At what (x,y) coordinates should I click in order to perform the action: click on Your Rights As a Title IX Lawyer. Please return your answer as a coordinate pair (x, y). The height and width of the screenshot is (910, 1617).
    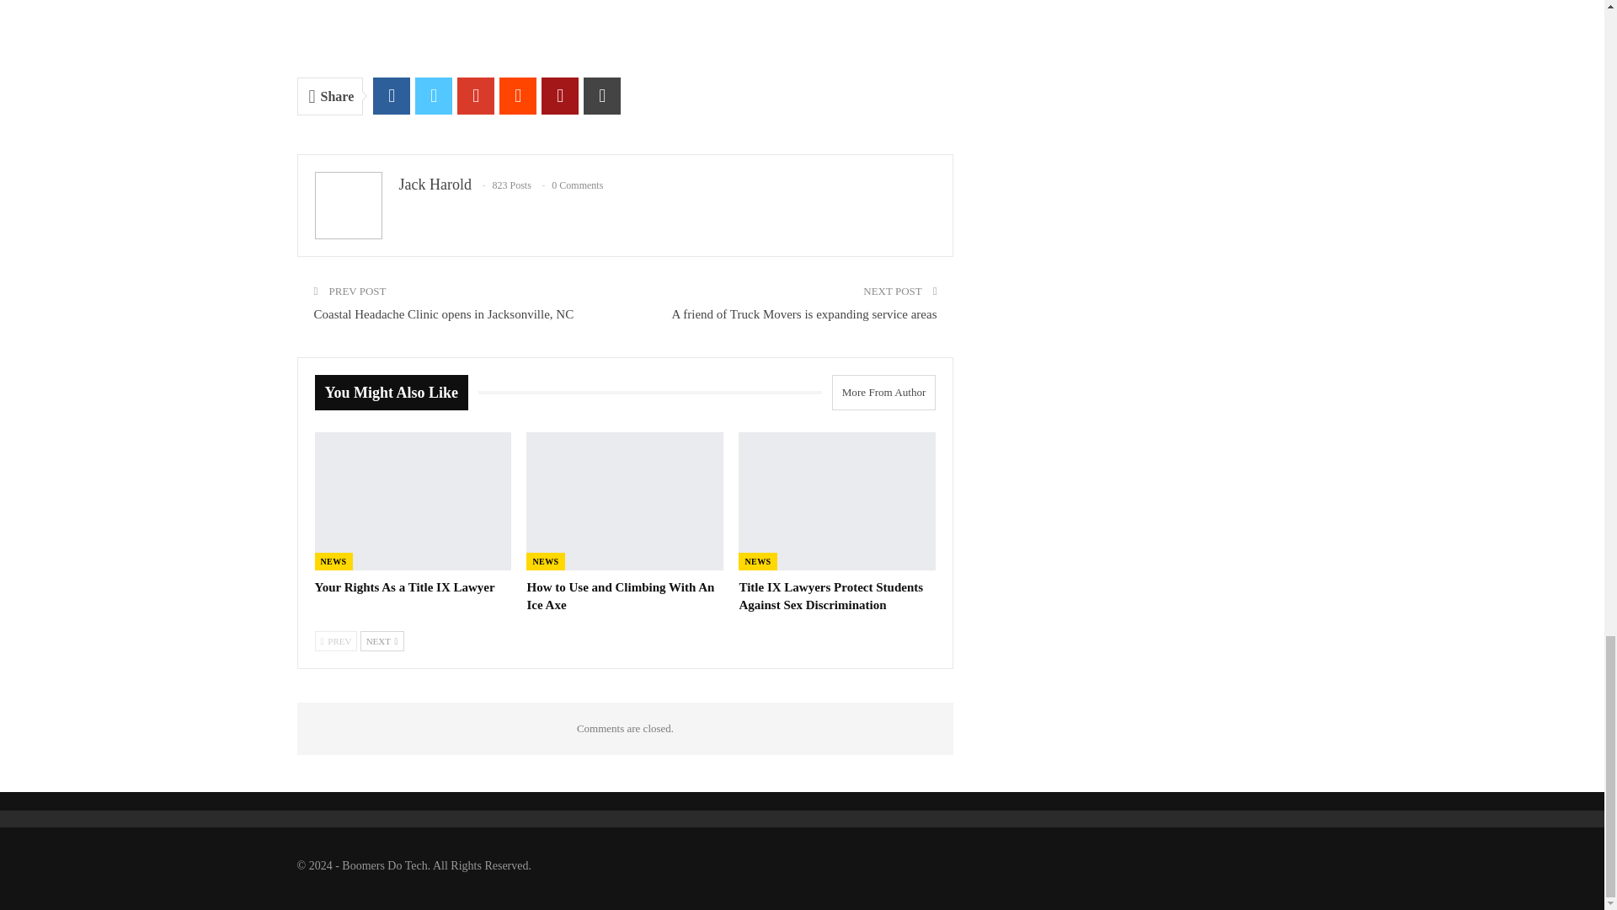
    Looking at the image, I should click on (404, 587).